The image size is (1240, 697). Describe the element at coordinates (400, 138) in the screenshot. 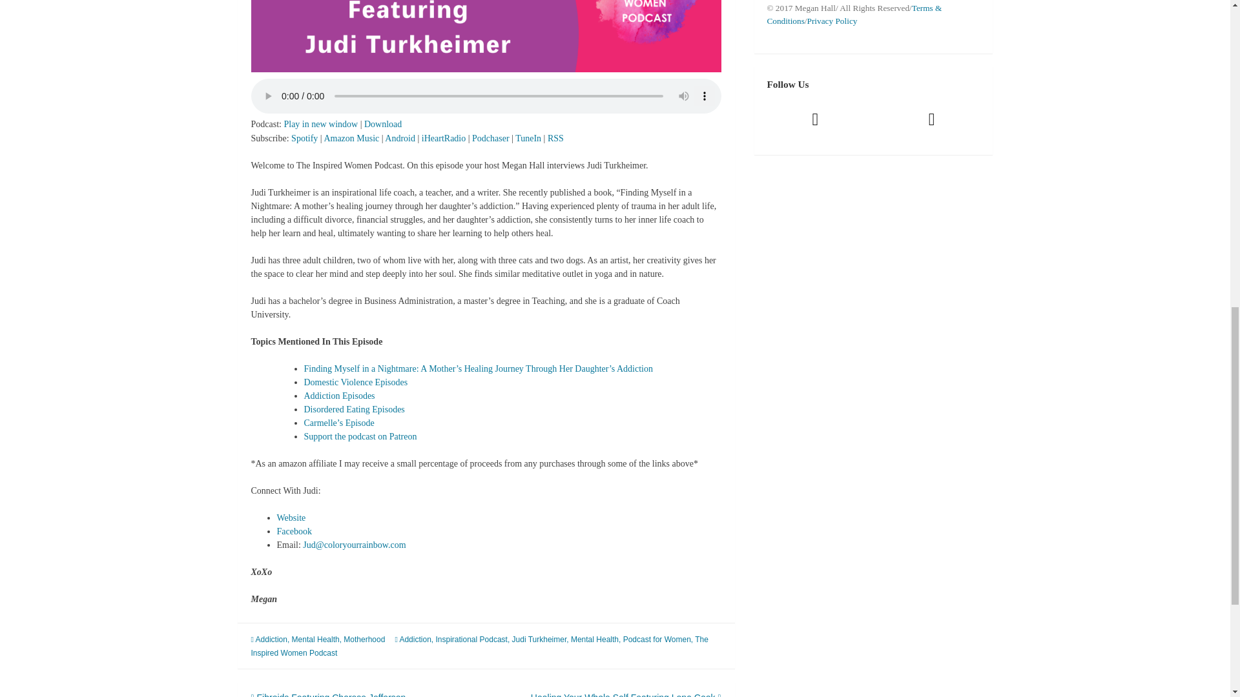

I see `Android` at that location.